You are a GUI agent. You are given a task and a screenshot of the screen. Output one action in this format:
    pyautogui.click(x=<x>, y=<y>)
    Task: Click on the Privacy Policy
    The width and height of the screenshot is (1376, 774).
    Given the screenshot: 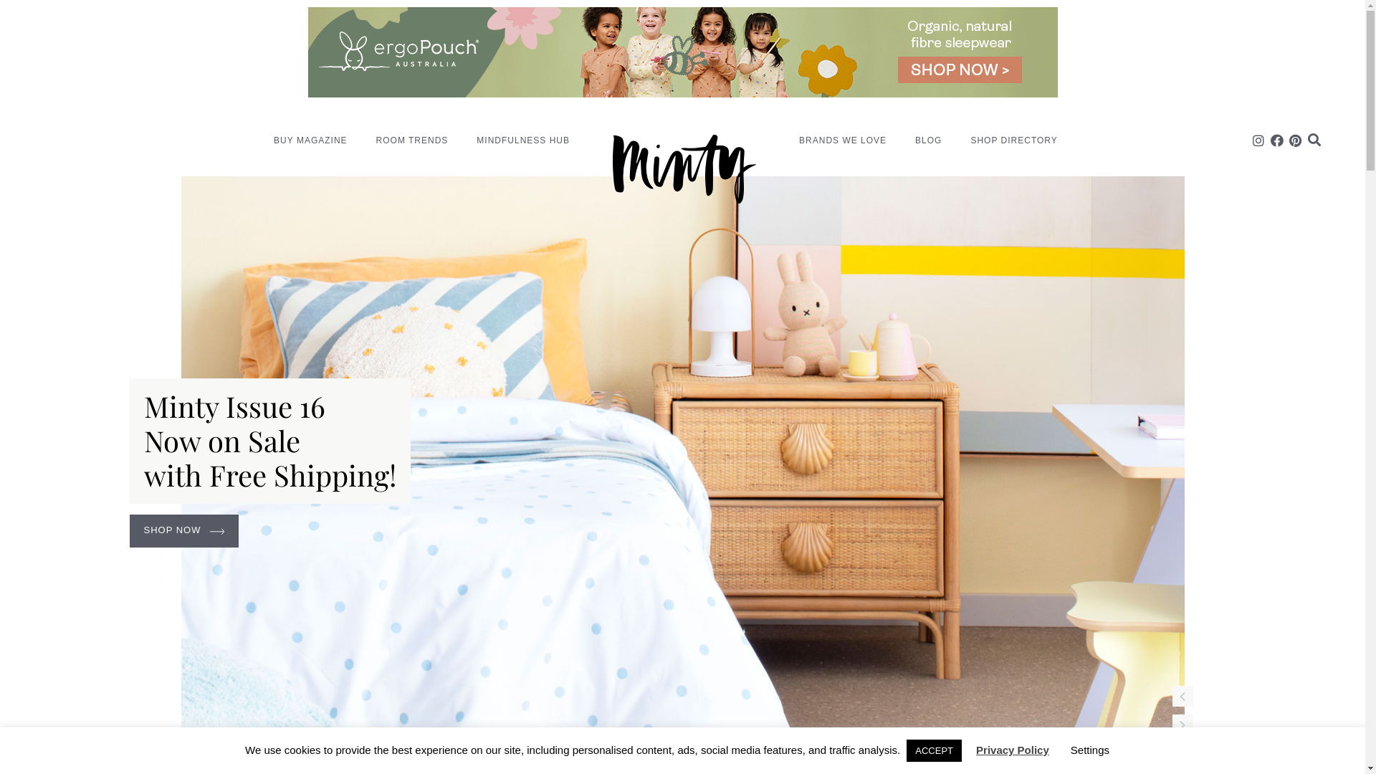 What is the action you would take?
    pyautogui.click(x=1013, y=750)
    